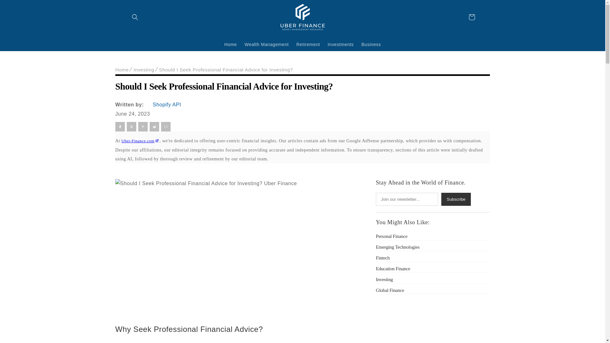 This screenshot has width=610, height=343. What do you see at coordinates (144, 70) in the screenshot?
I see `Investing` at bounding box center [144, 70].